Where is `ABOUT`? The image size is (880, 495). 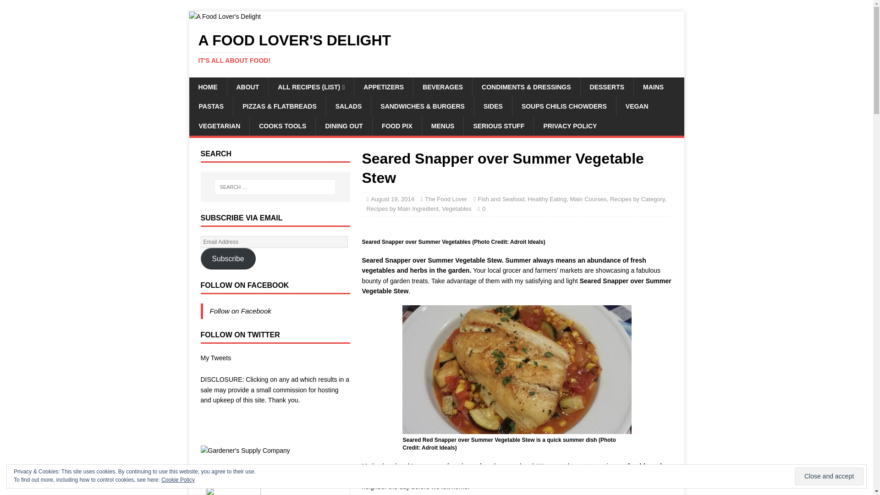 ABOUT is located at coordinates (436, 49).